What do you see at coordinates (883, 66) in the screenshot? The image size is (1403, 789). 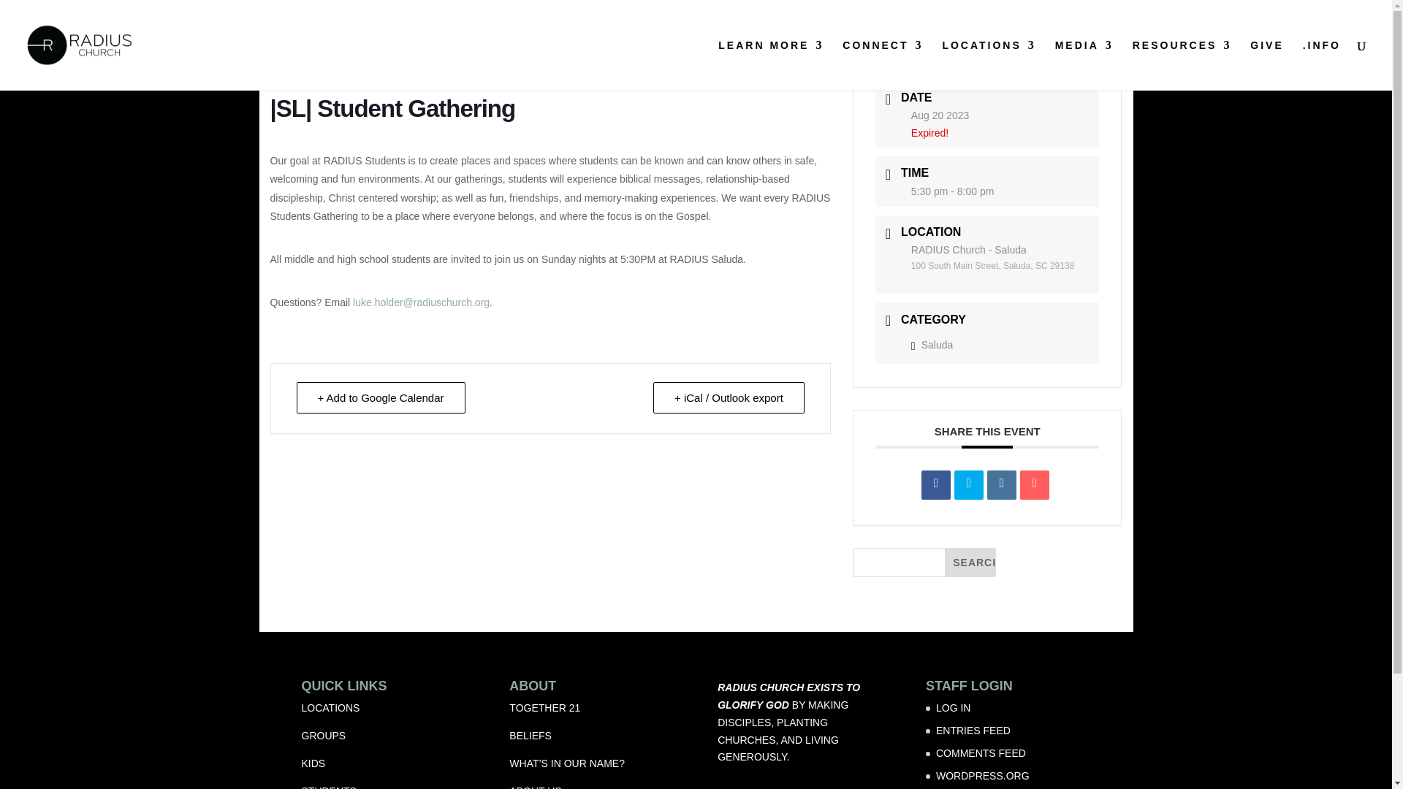 I see `CONNECT` at bounding box center [883, 66].